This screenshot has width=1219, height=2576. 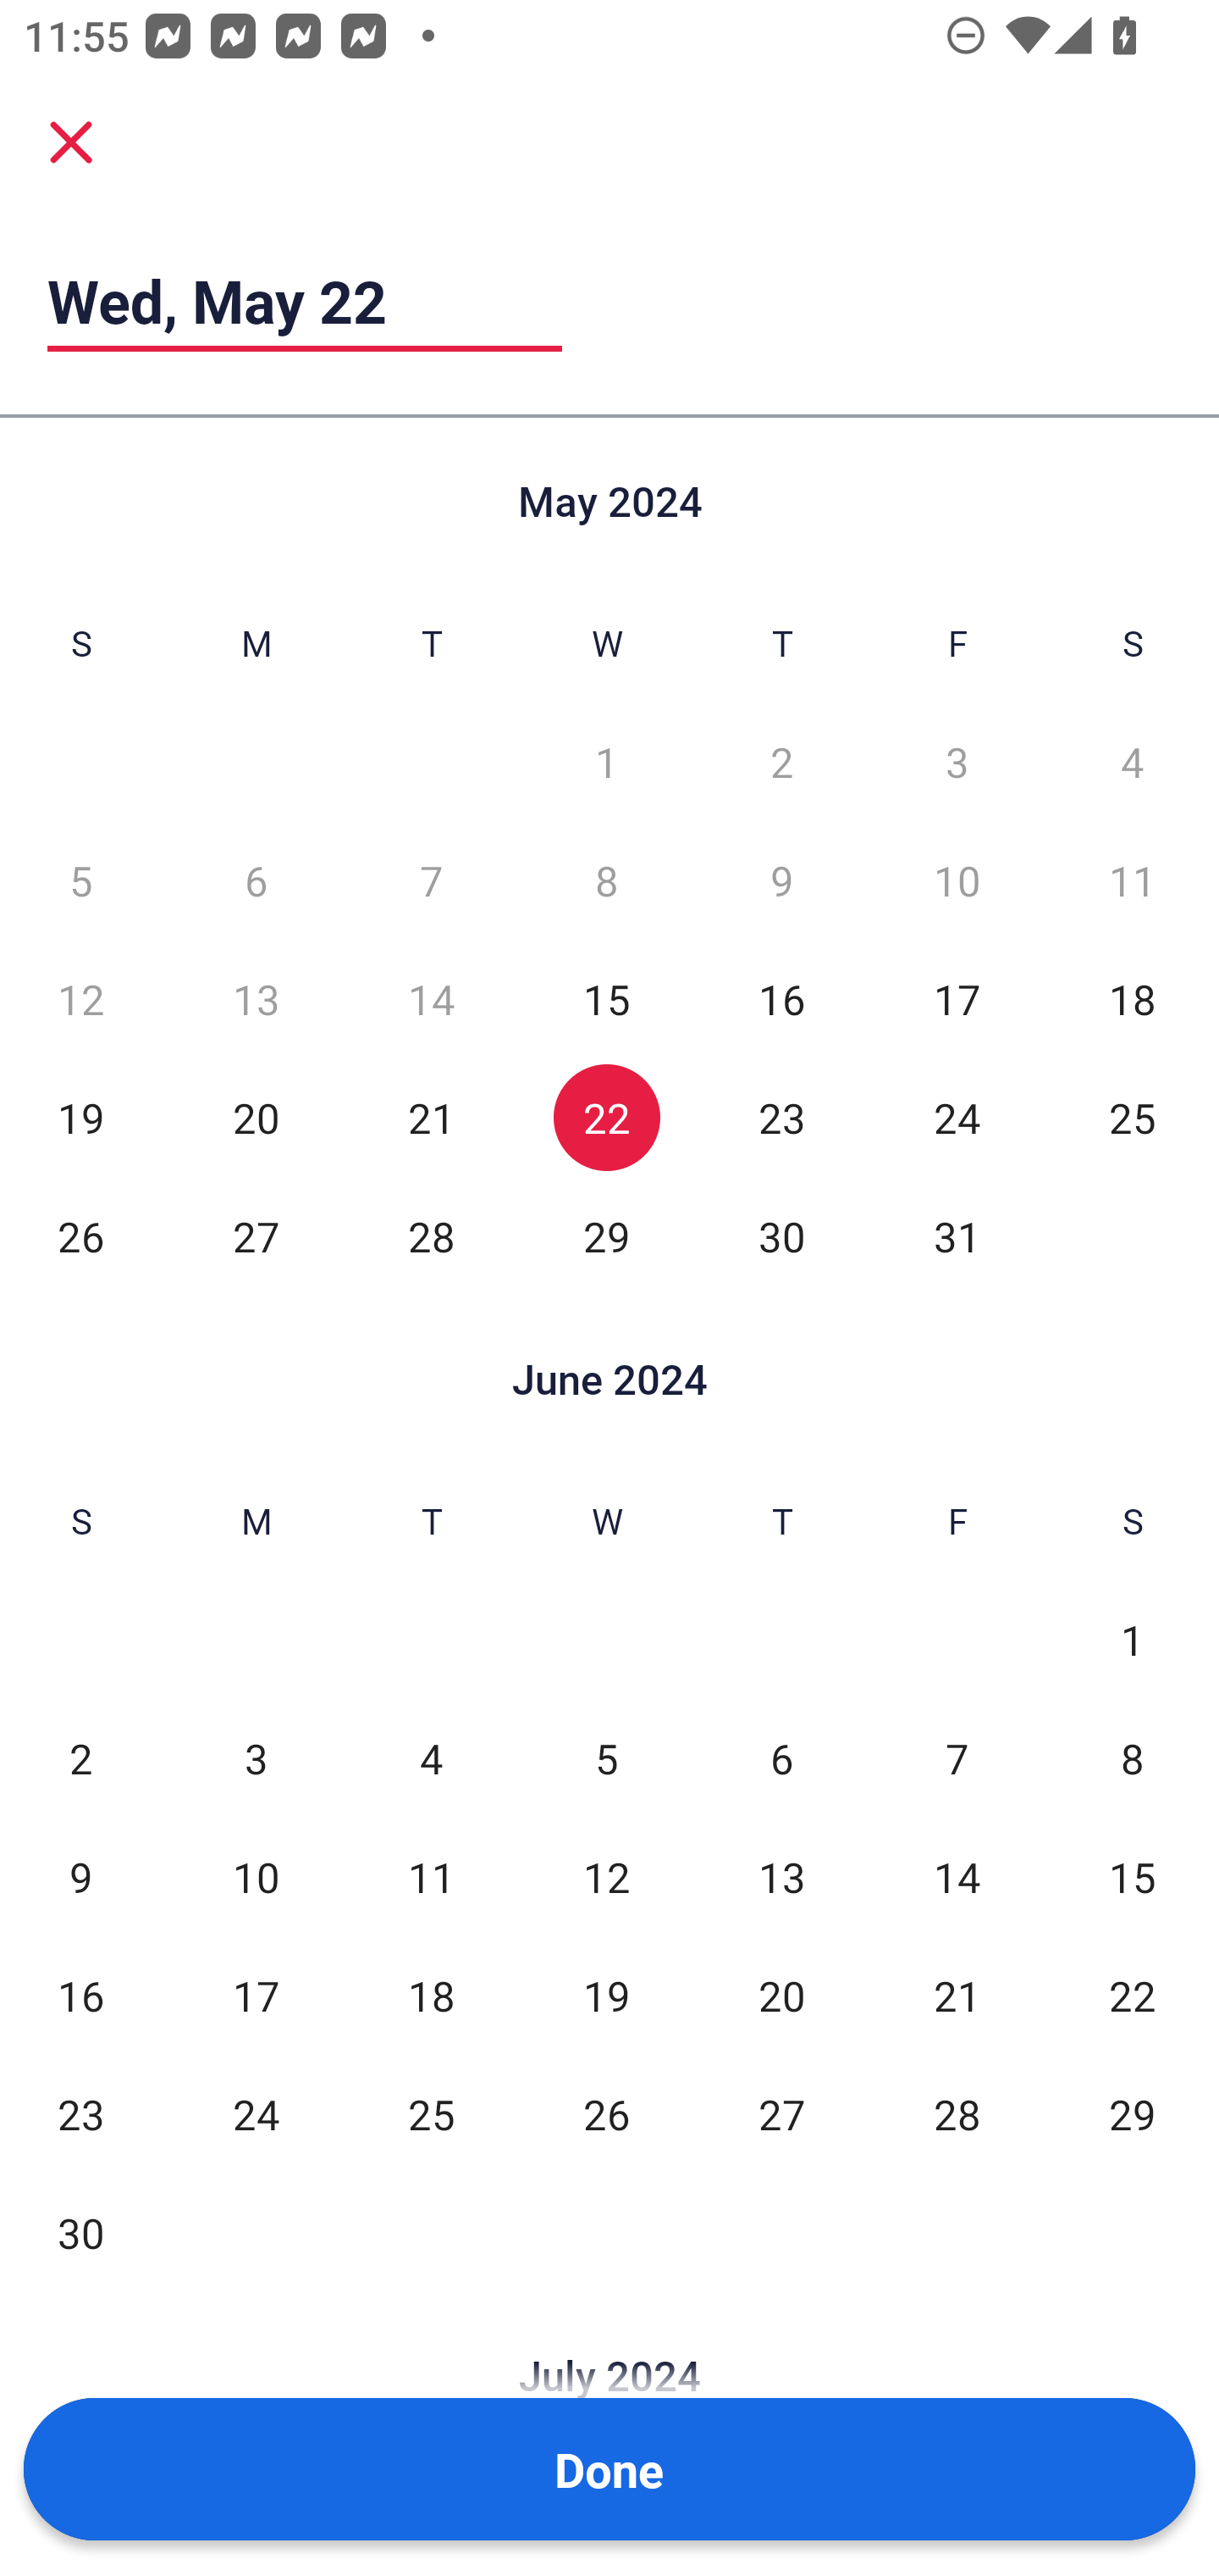 I want to click on 27 Mon, May 27, Not Selected, so click(x=256, y=1236).